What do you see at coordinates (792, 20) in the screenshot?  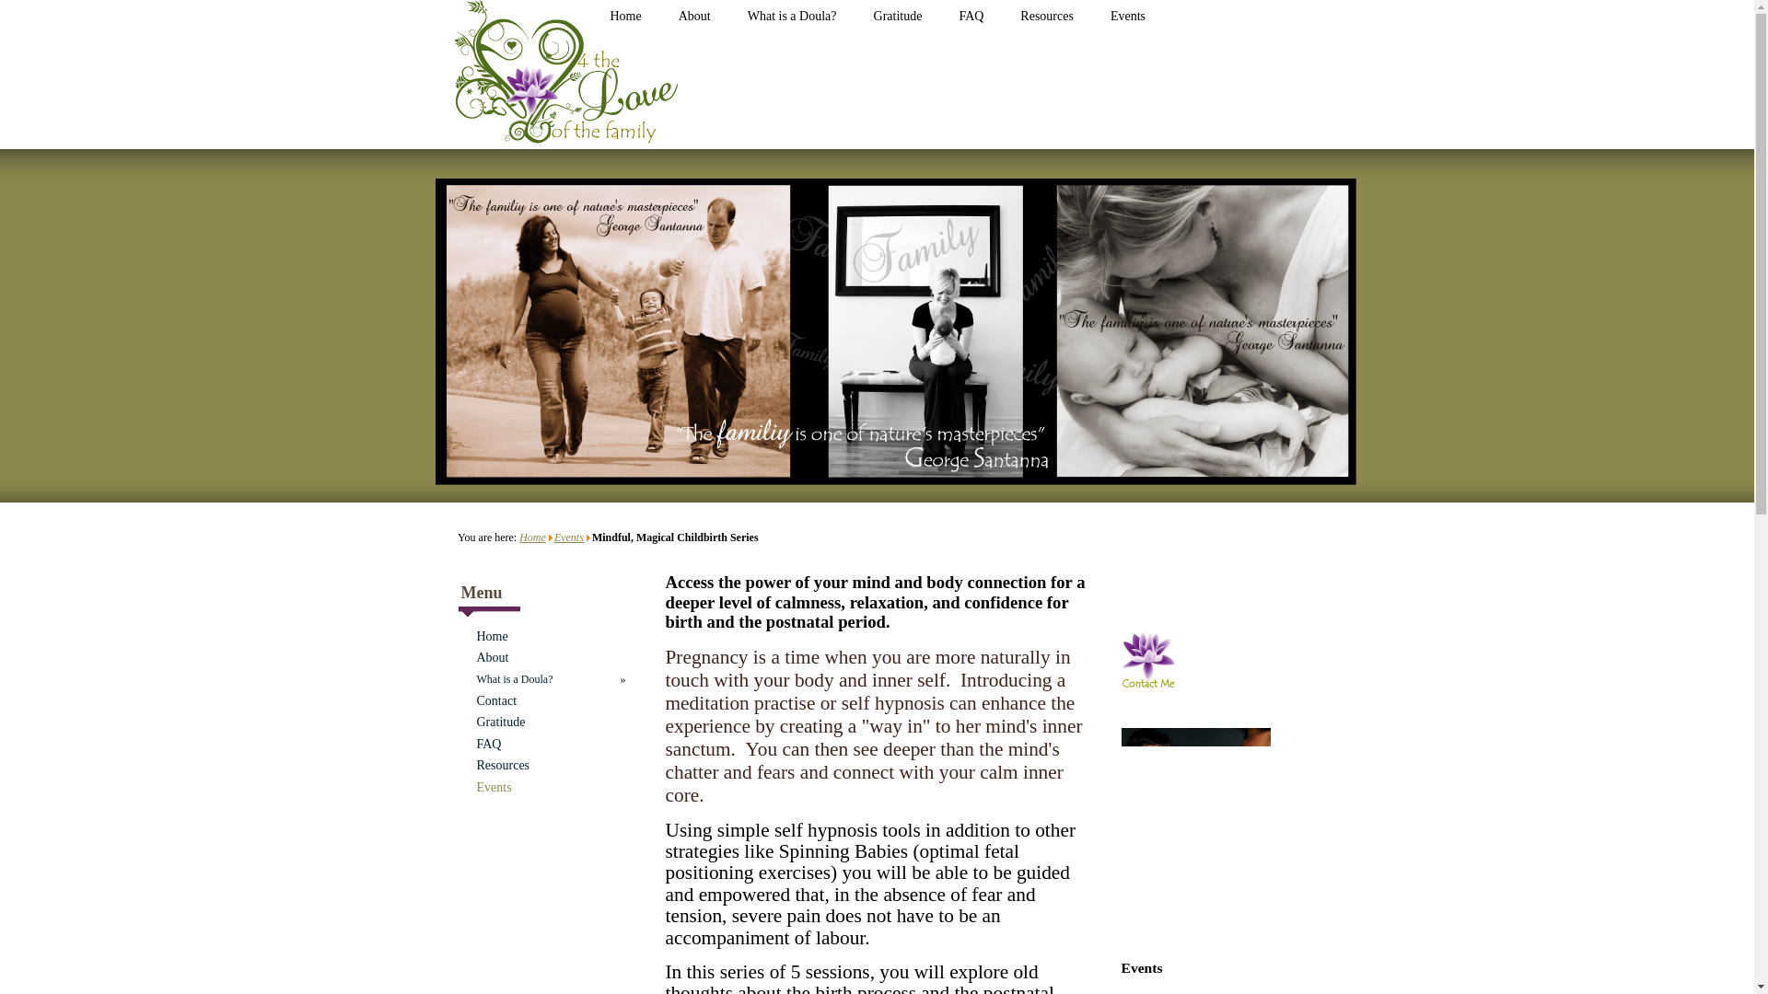 I see `What is a Doula?` at bounding box center [792, 20].